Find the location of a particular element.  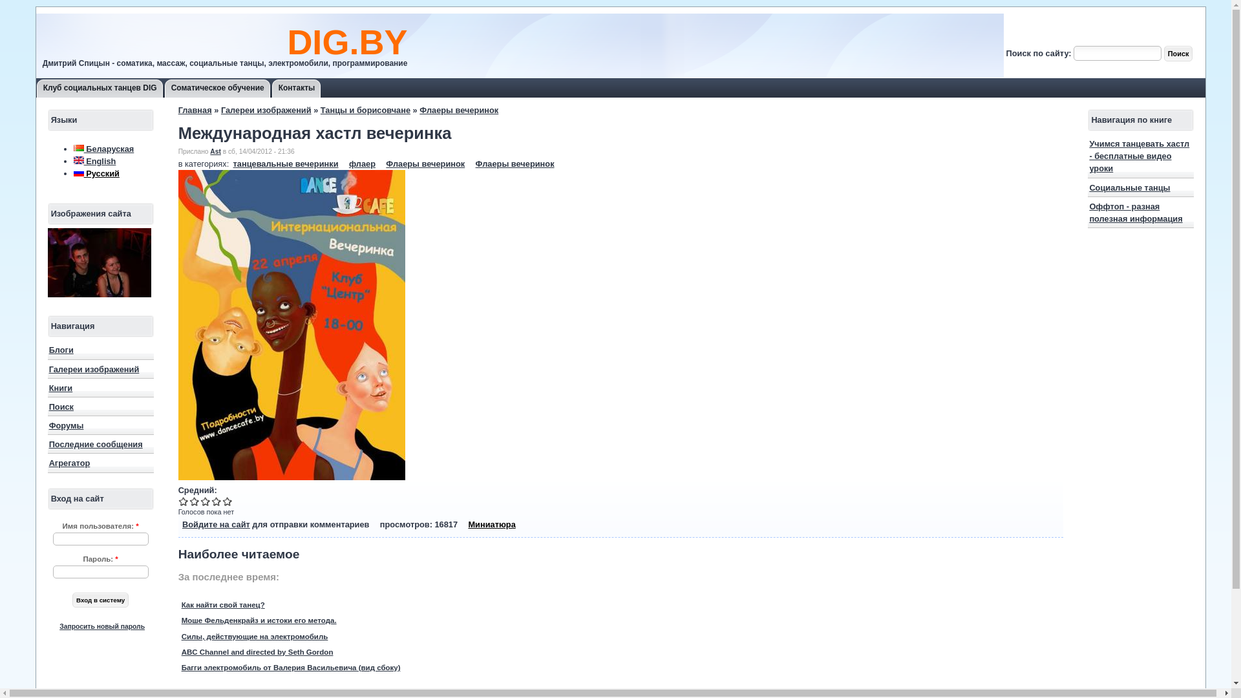

Ast is located at coordinates (216, 151).